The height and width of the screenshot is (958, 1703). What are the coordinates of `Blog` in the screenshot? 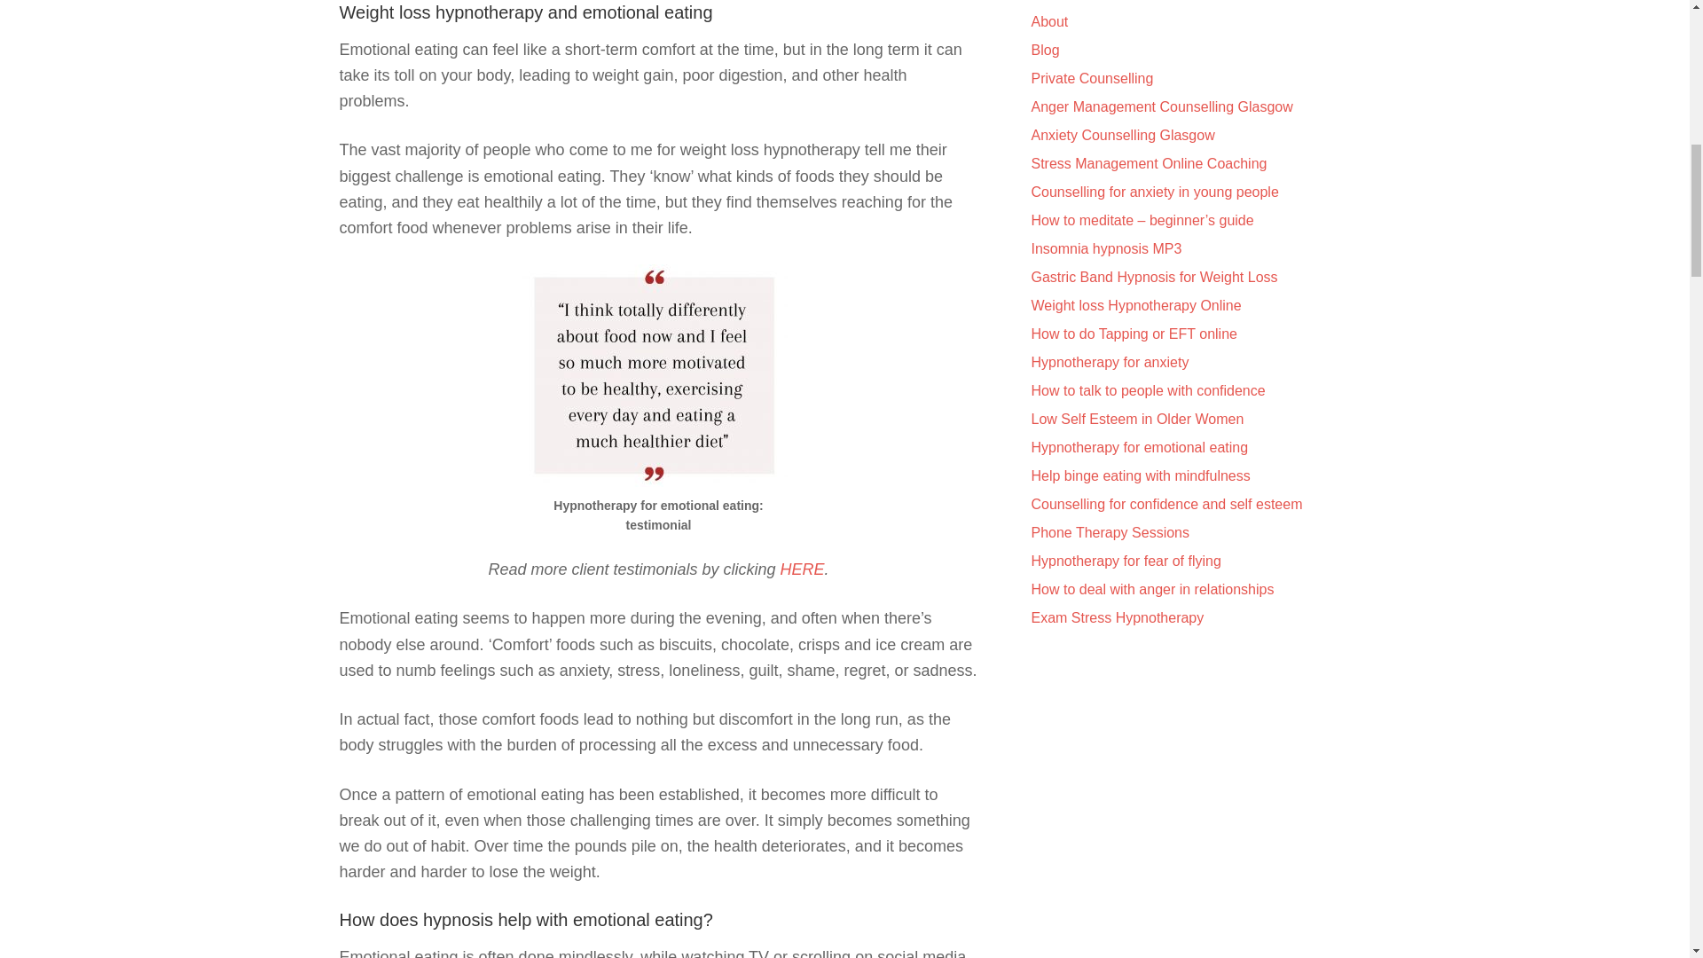 It's located at (1045, 50).